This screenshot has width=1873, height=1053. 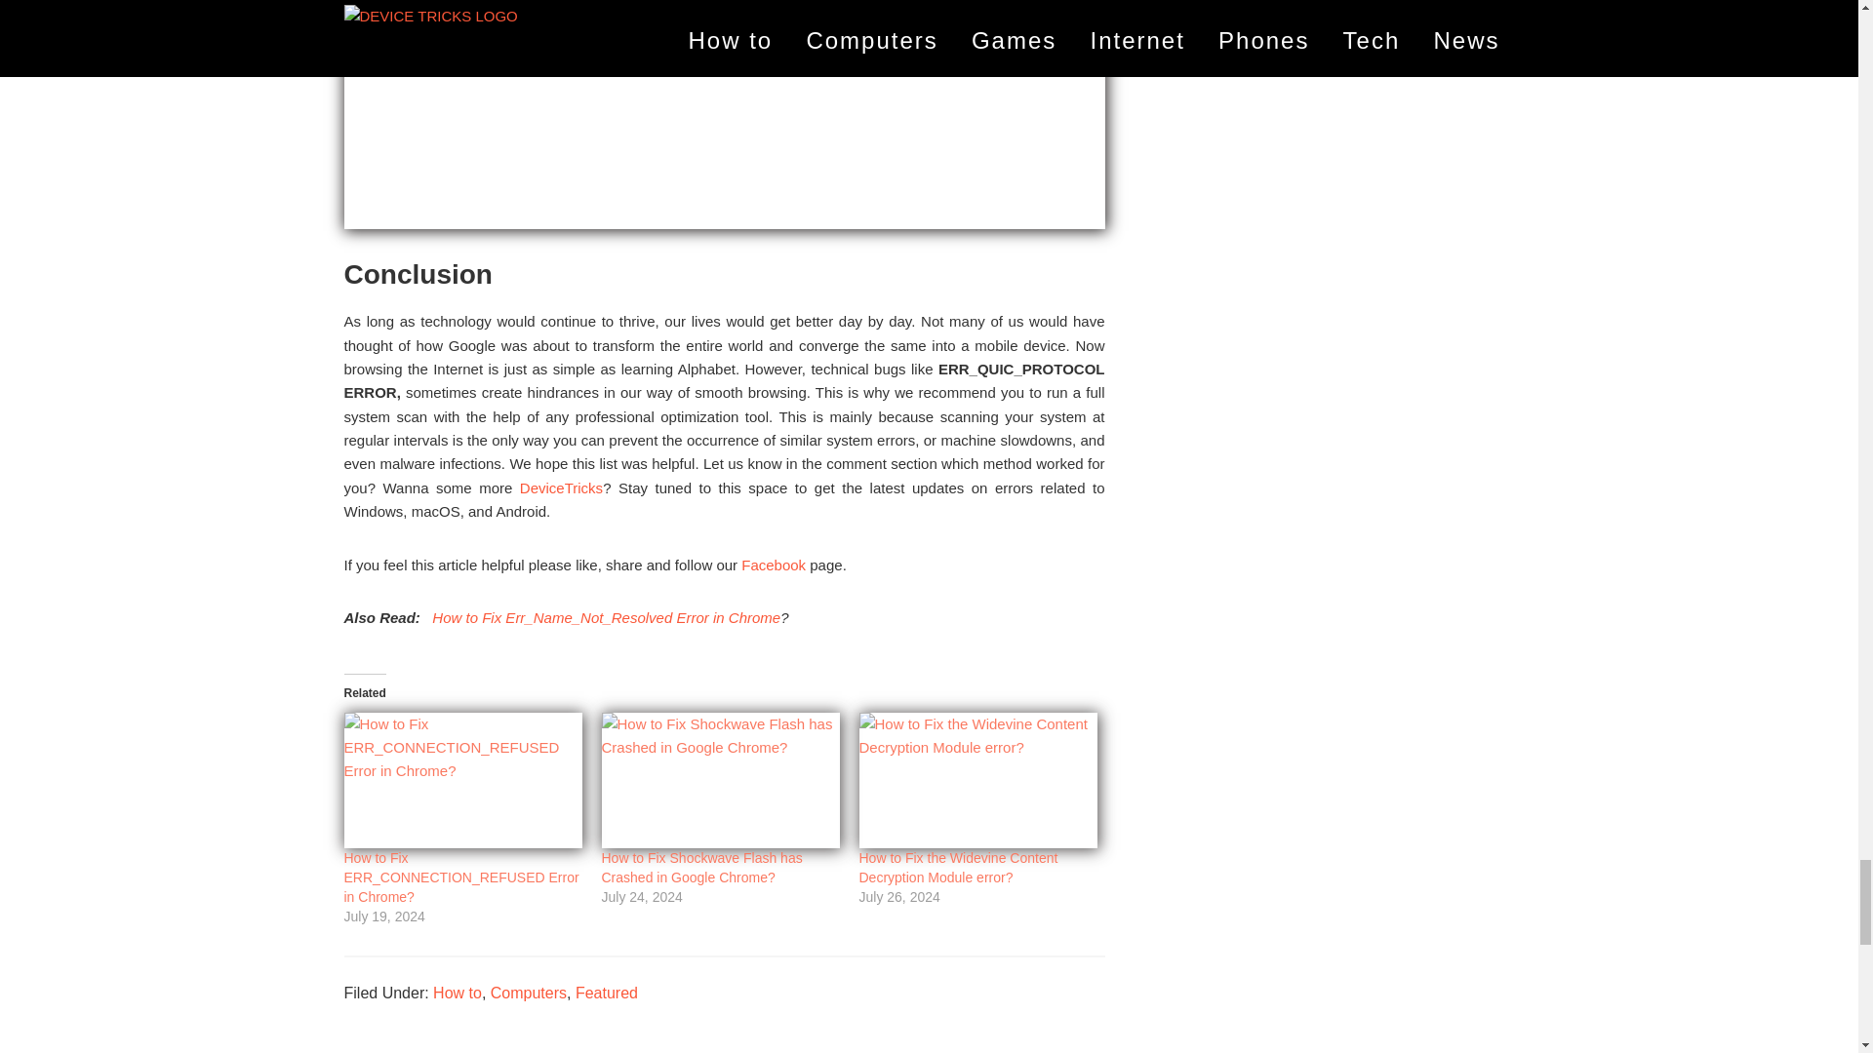 I want to click on How to Fix the Widevine Content Decryption Module error?, so click(x=958, y=868).